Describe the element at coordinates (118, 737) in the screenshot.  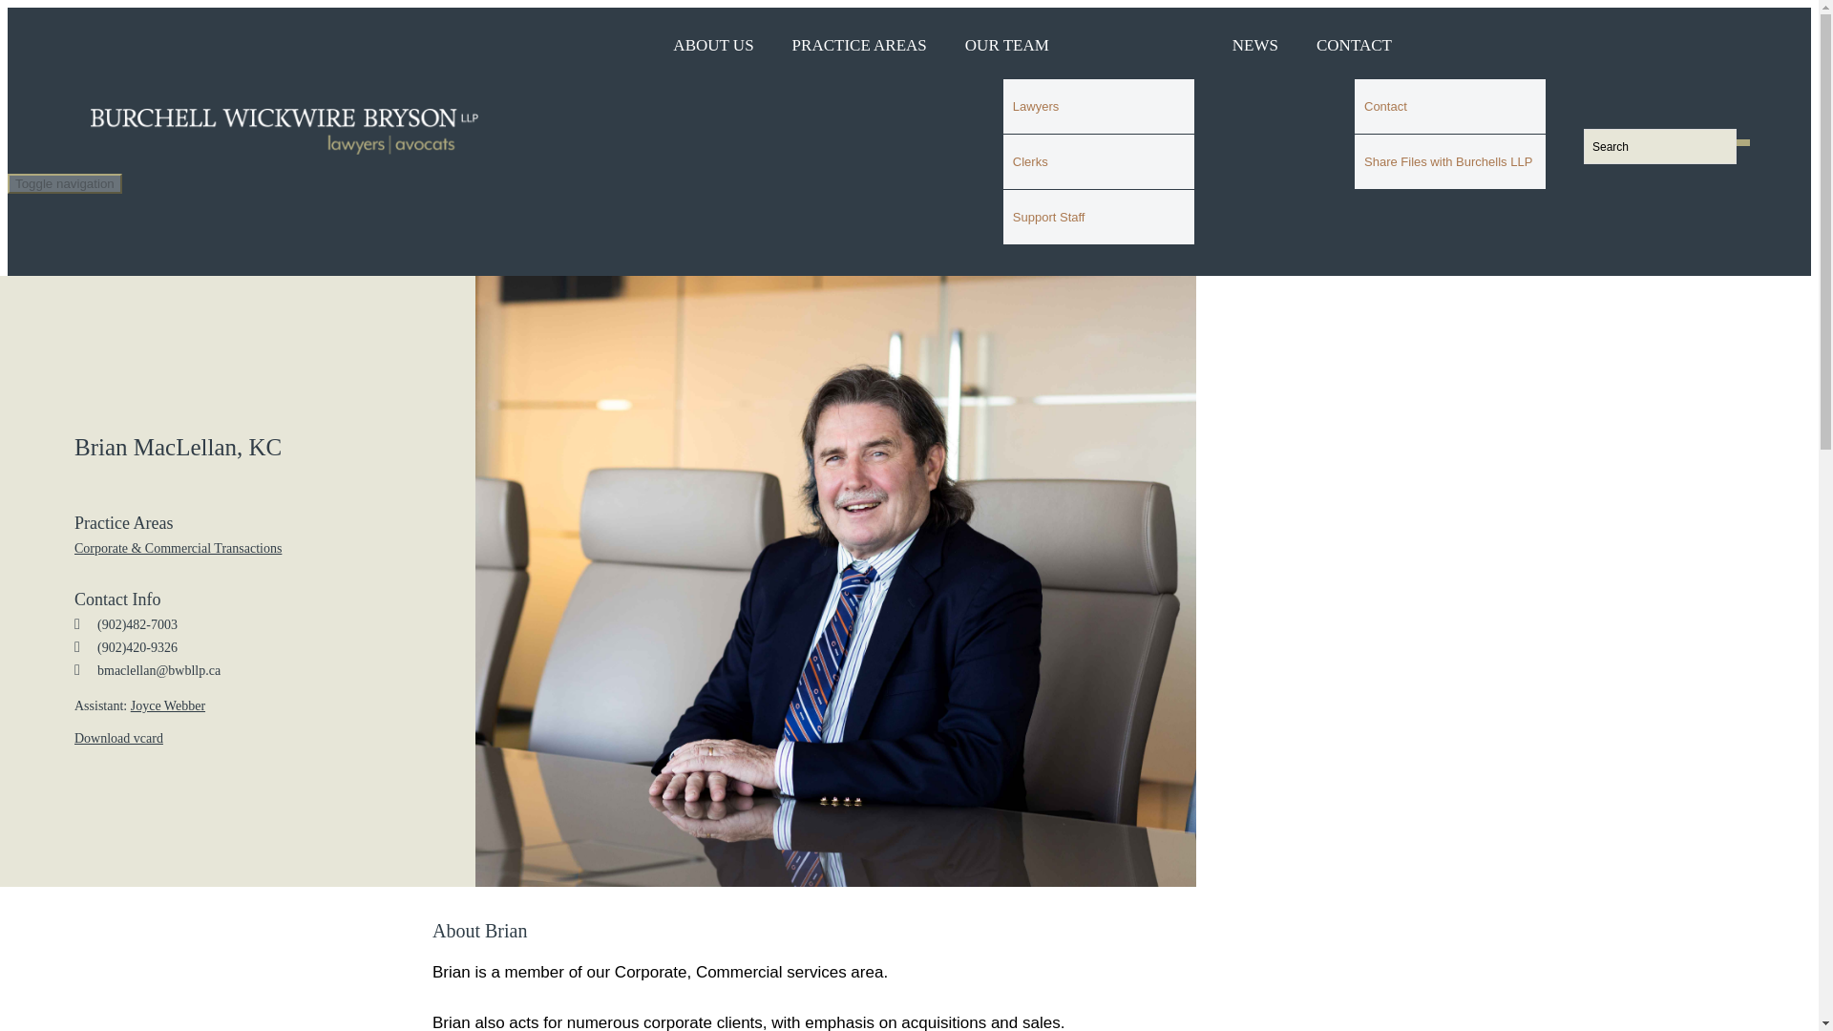
I see `Download vcard` at that location.